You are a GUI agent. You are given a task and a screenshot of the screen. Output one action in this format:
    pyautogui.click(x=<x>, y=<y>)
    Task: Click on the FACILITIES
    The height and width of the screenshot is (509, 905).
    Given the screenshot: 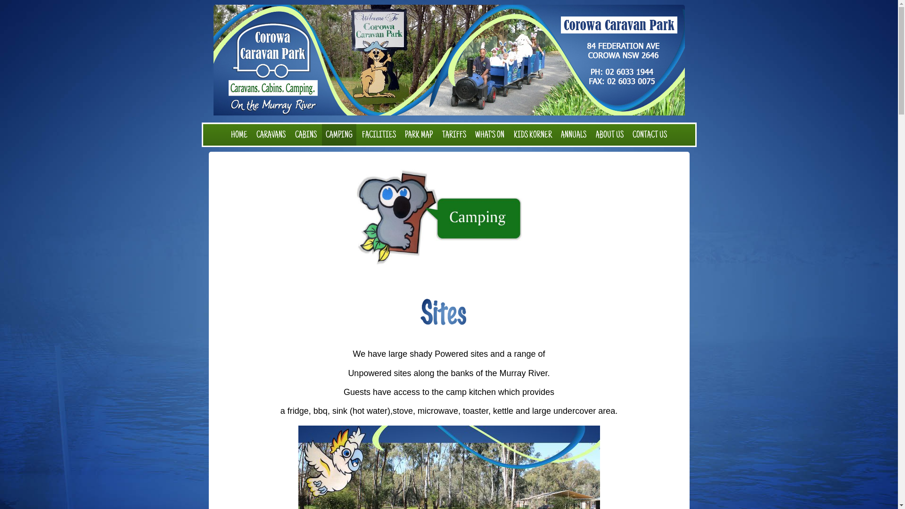 What is the action you would take?
    pyautogui.click(x=379, y=135)
    